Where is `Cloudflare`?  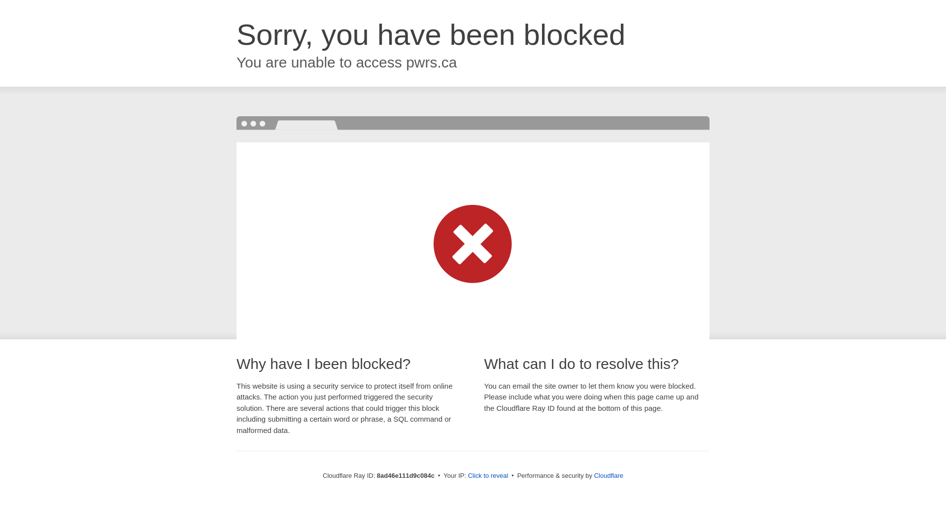
Cloudflare is located at coordinates (608, 475).